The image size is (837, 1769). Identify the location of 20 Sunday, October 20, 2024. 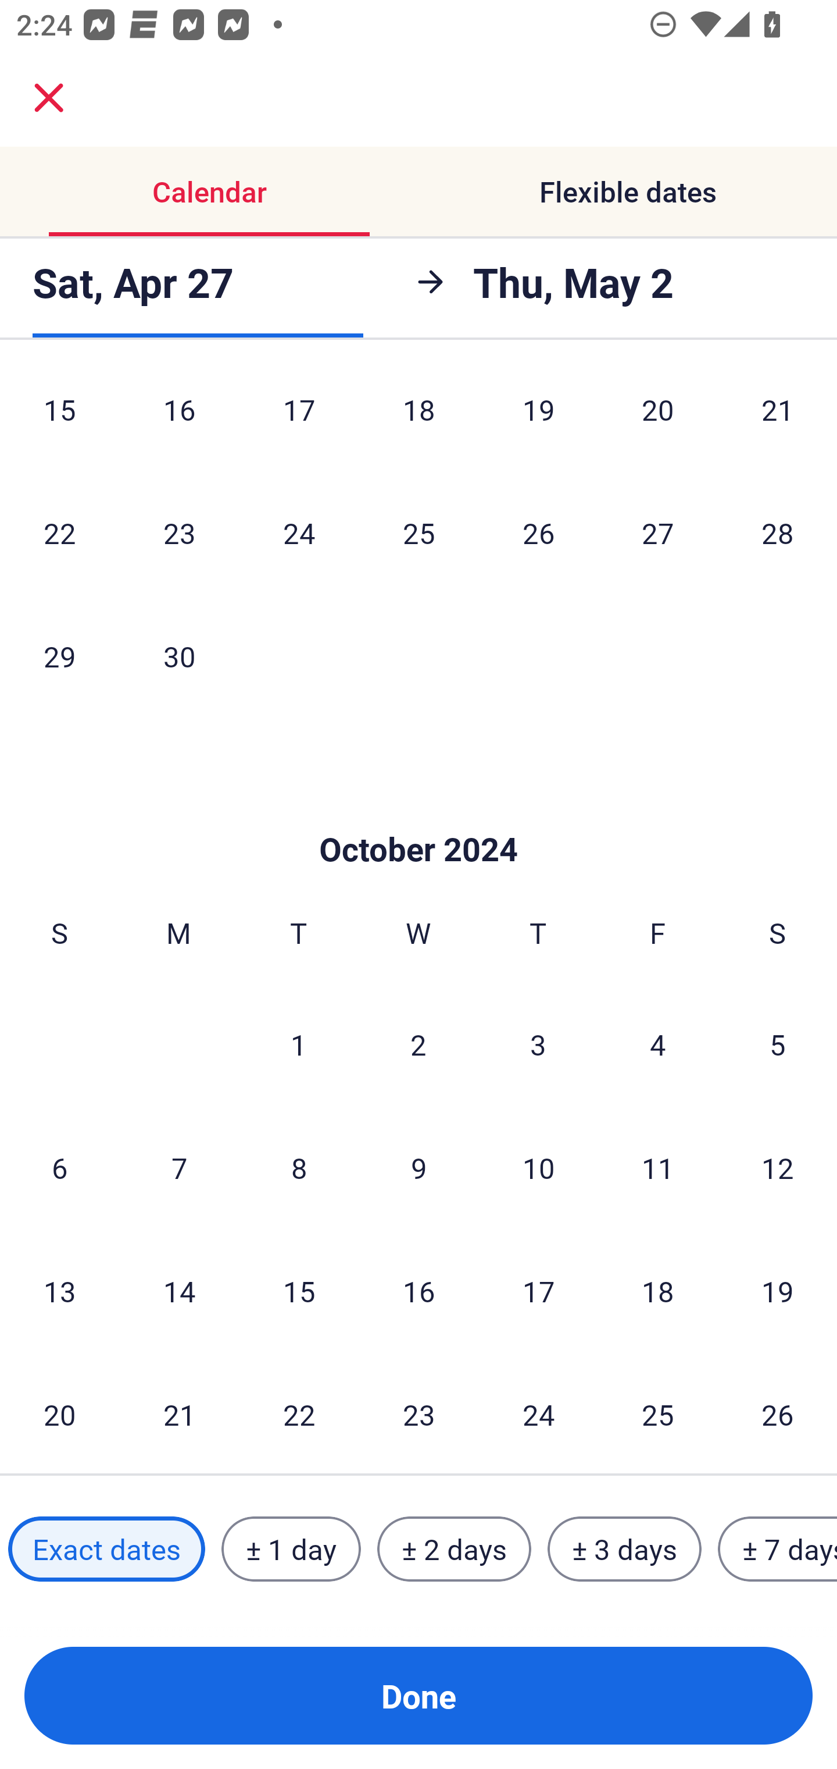
(59, 1414).